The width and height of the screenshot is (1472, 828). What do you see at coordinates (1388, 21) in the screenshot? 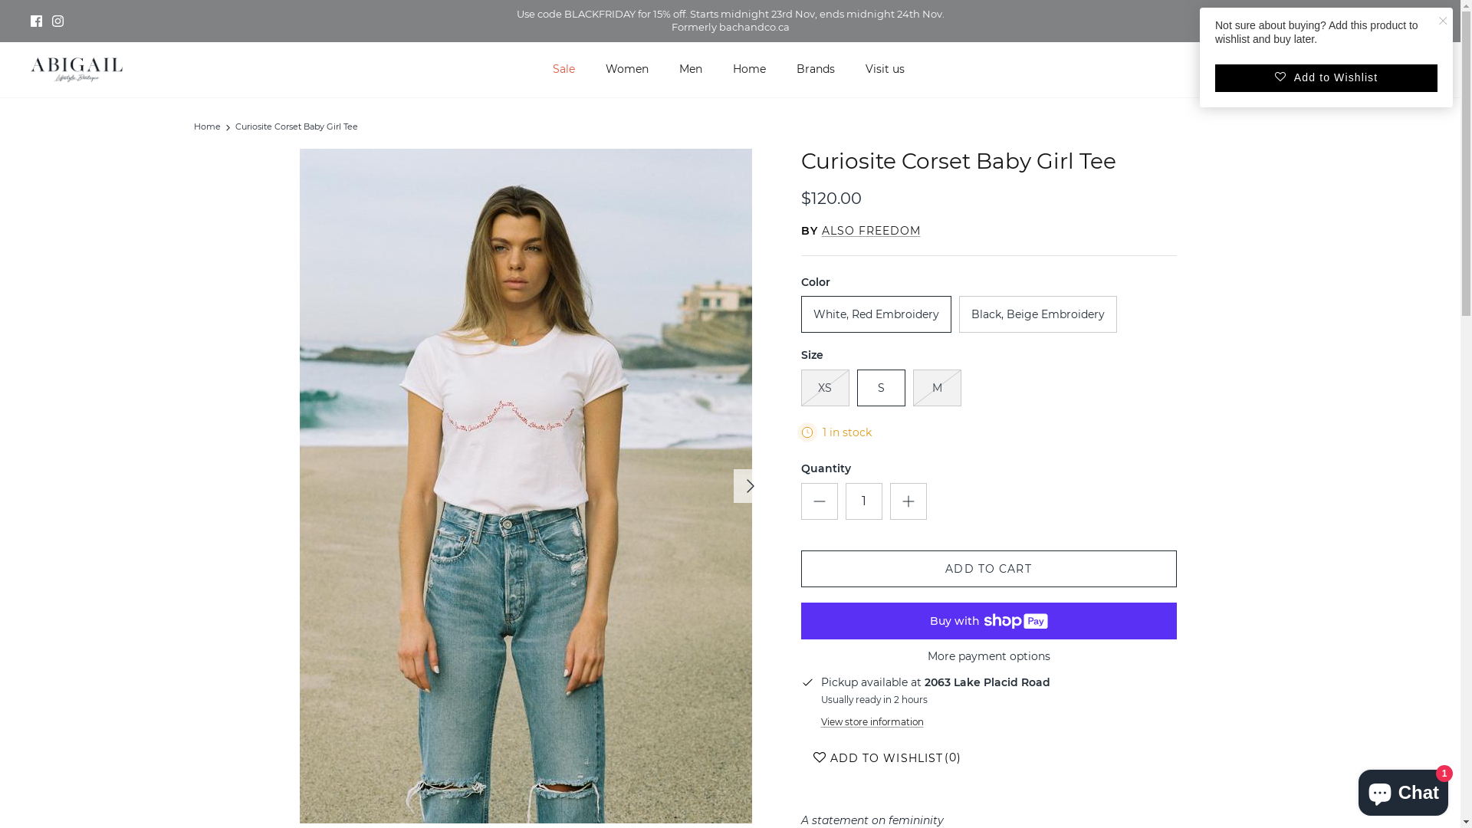
I see `Canada (CAD $)
Down` at bounding box center [1388, 21].